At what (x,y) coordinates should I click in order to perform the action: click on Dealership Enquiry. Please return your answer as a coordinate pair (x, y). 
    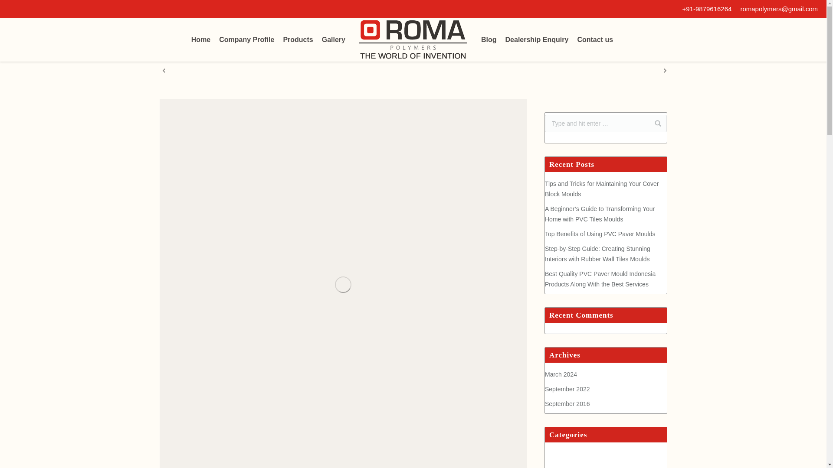
    Looking at the image, I should click on (537, 40).